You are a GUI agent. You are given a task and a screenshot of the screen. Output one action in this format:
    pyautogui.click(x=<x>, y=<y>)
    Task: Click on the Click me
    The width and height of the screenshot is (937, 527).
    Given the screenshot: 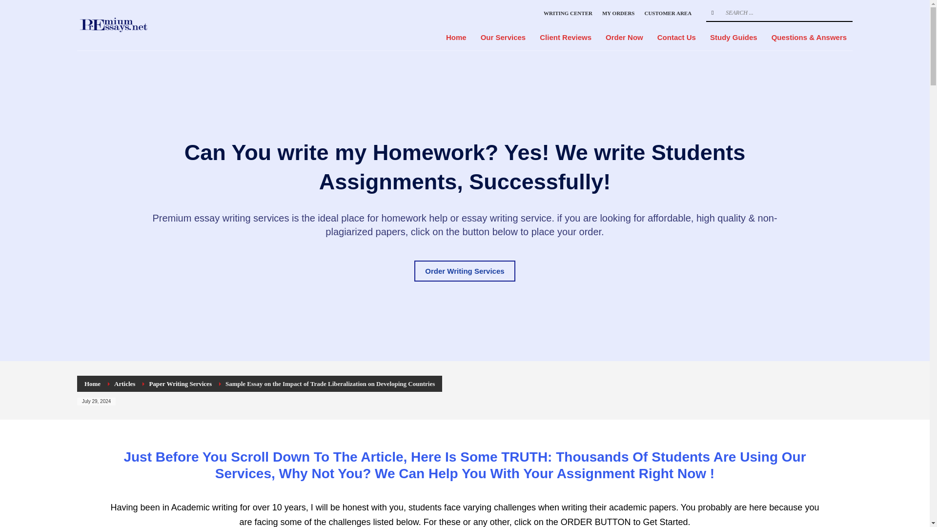 What is the action you would take?
    pyautogui.click(x=464, y=270)
    